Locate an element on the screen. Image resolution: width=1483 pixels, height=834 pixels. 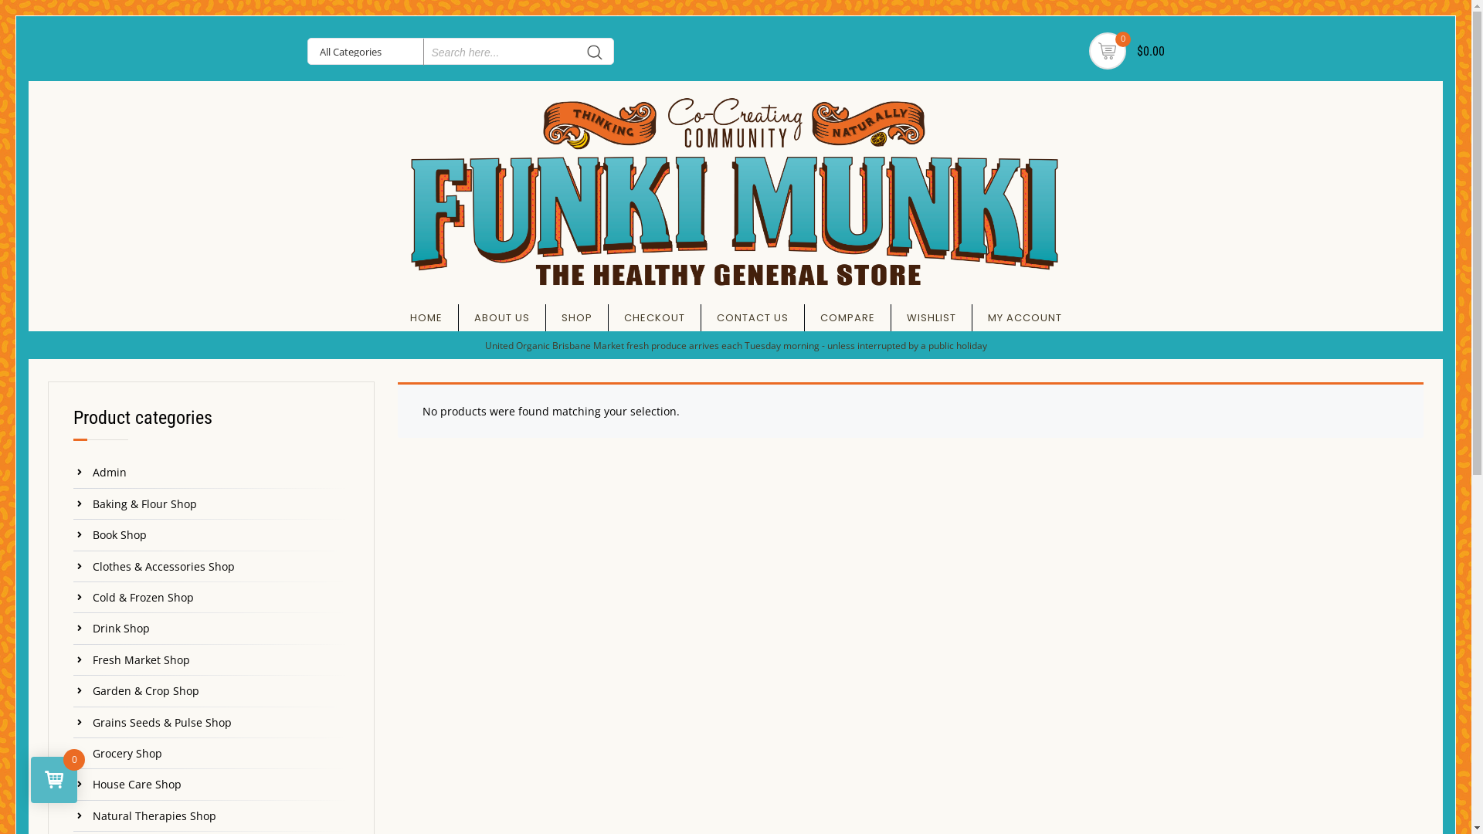
WISHLIST is located at coordinates (932, 318).